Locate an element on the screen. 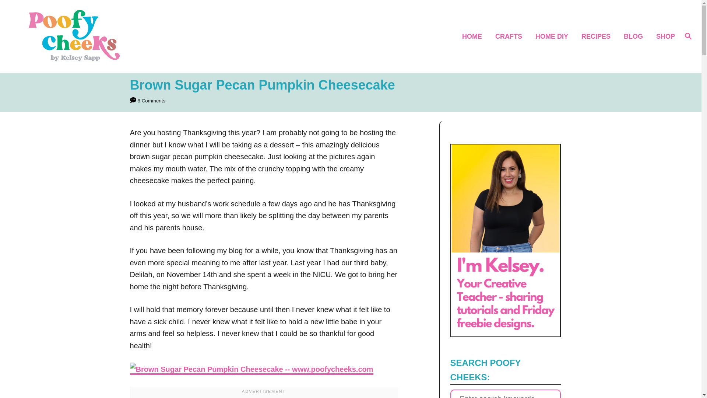 Image resolution: width=707 pixels, height=398 pixels. Brown Sugar Pecan Pumpkin Cheesecake -- www.poofycheeks.com is located at coordinates (251, 369).